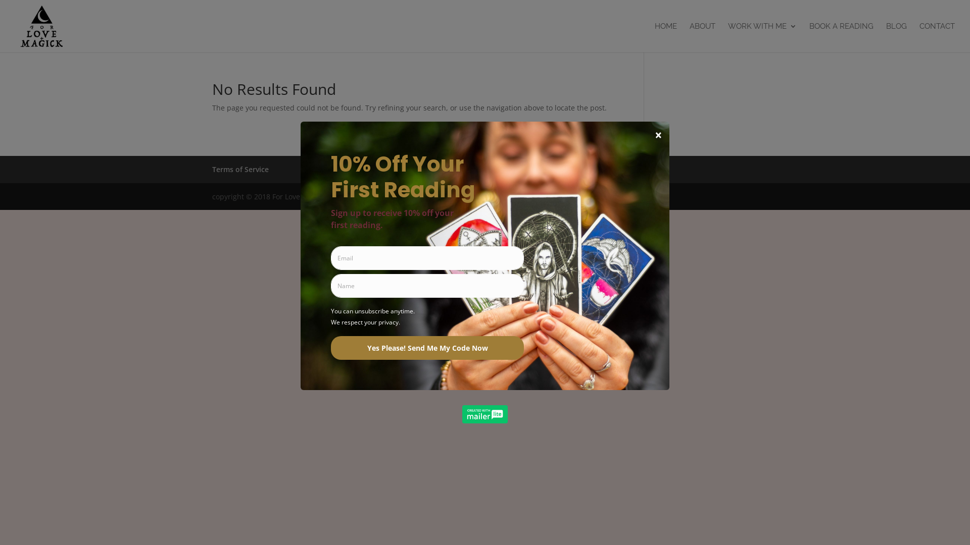 Image resolution: width=970 pixels, height=545 pixels. I want to click on CONTACT, so click(937, 37).